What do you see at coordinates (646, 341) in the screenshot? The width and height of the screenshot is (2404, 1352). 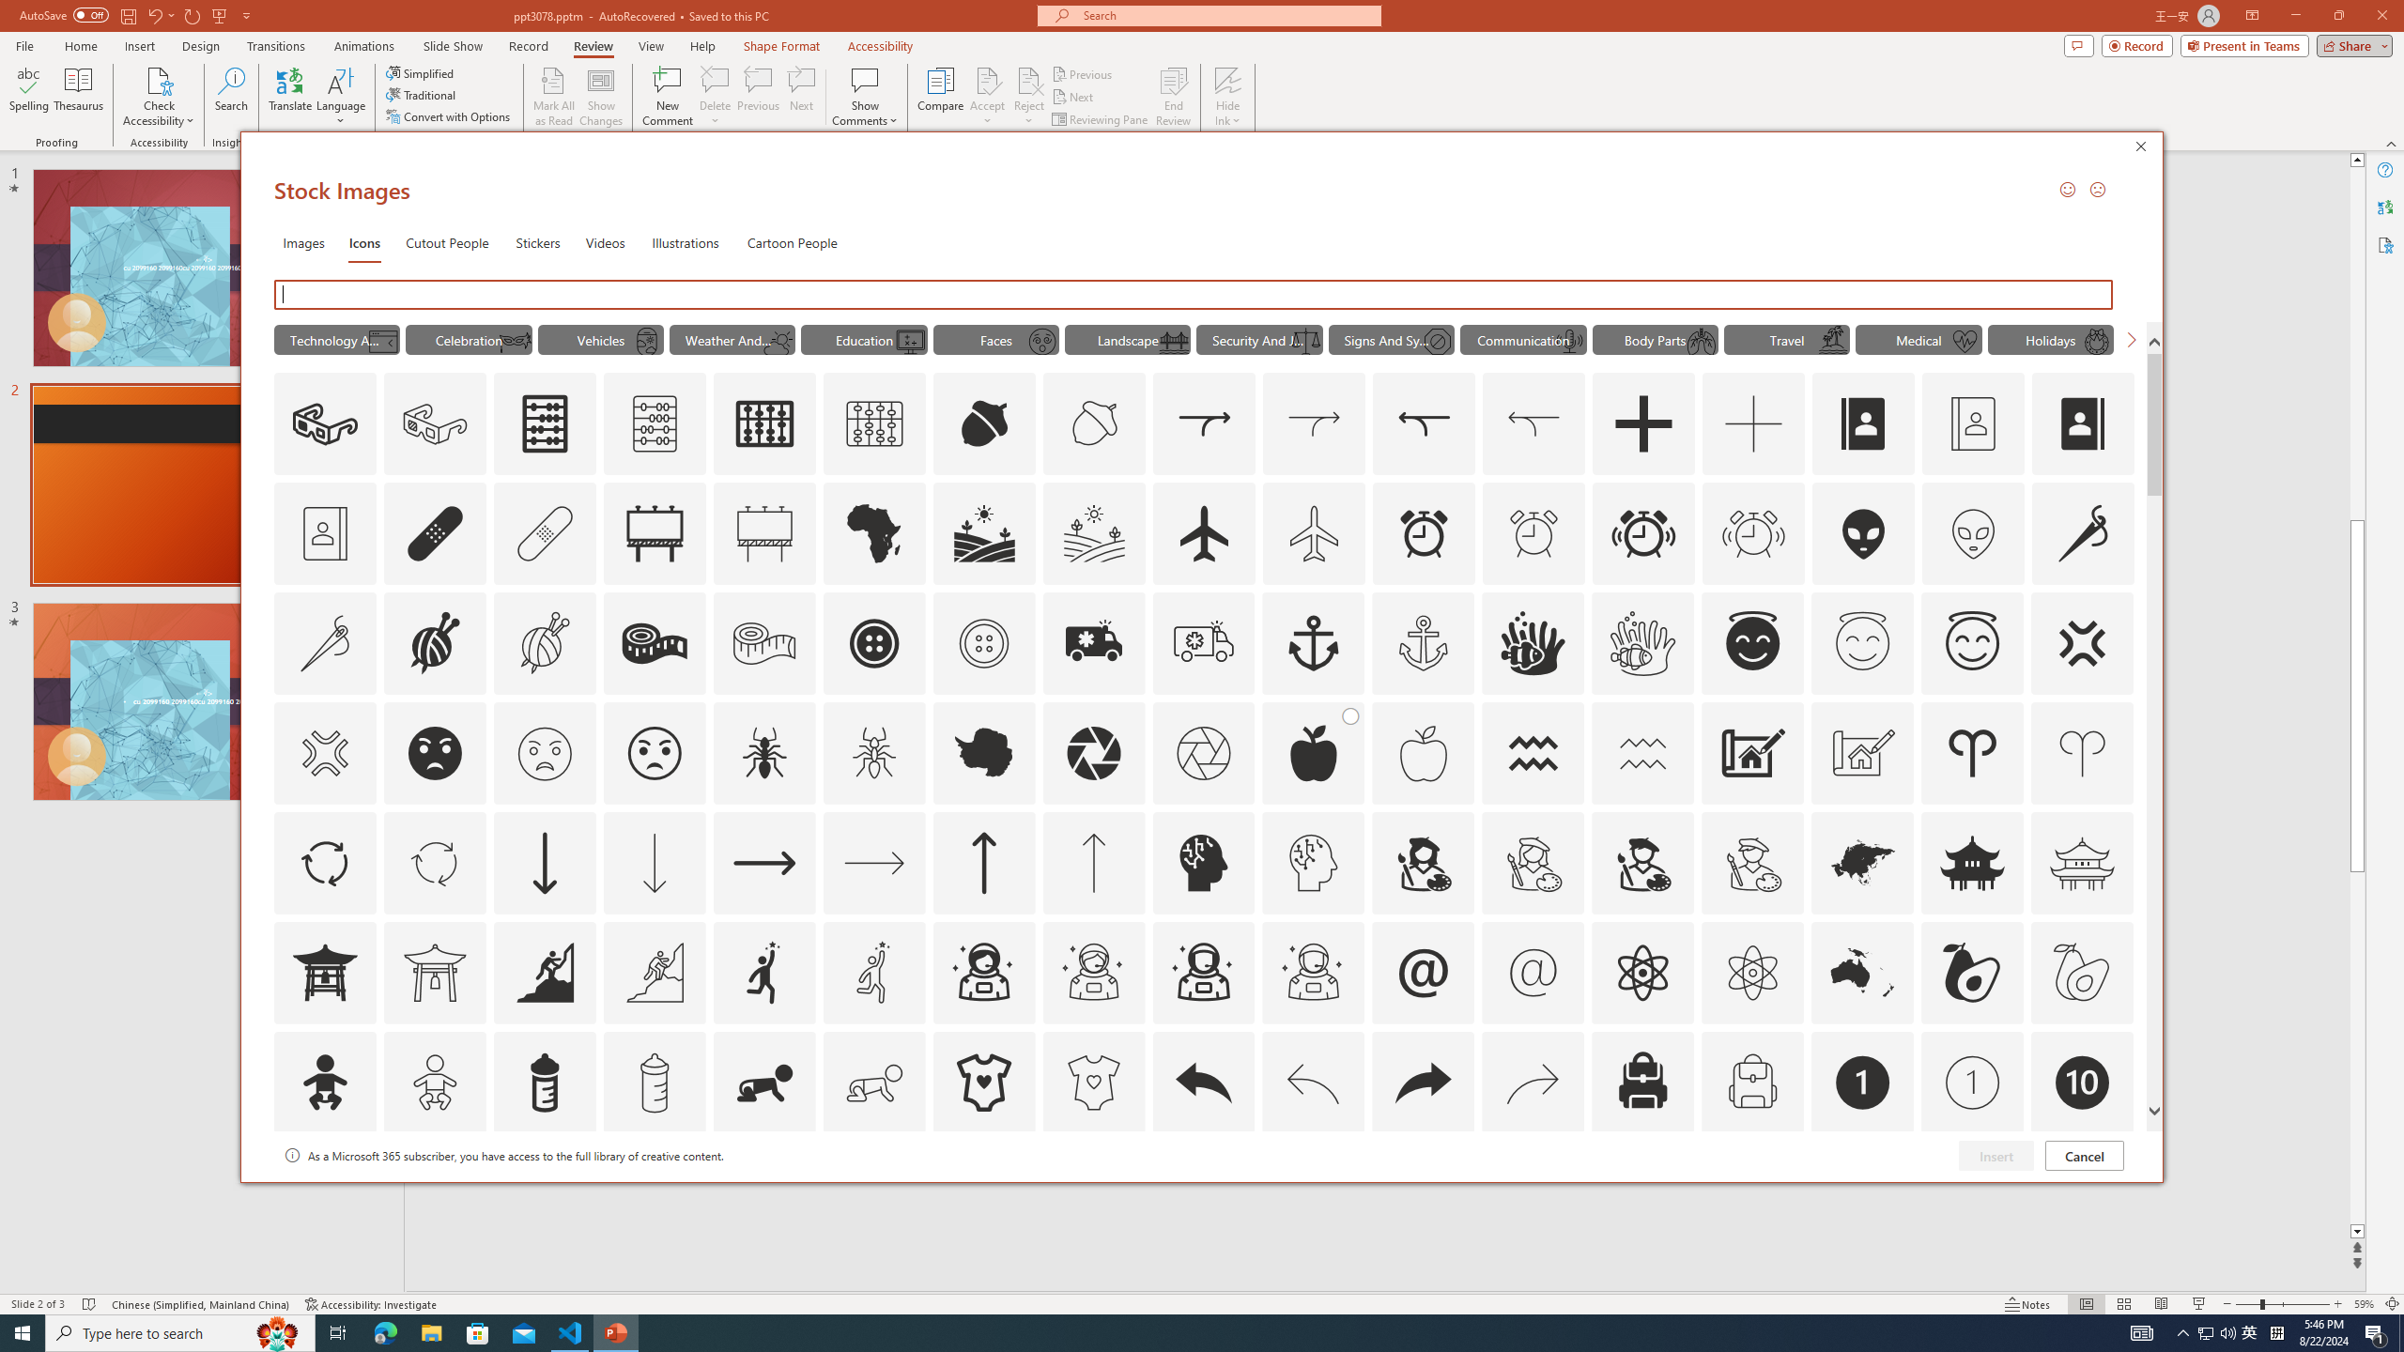 I see `AutomationID: Icons_PlaneWindow_M` at bounding box center [646, 341].